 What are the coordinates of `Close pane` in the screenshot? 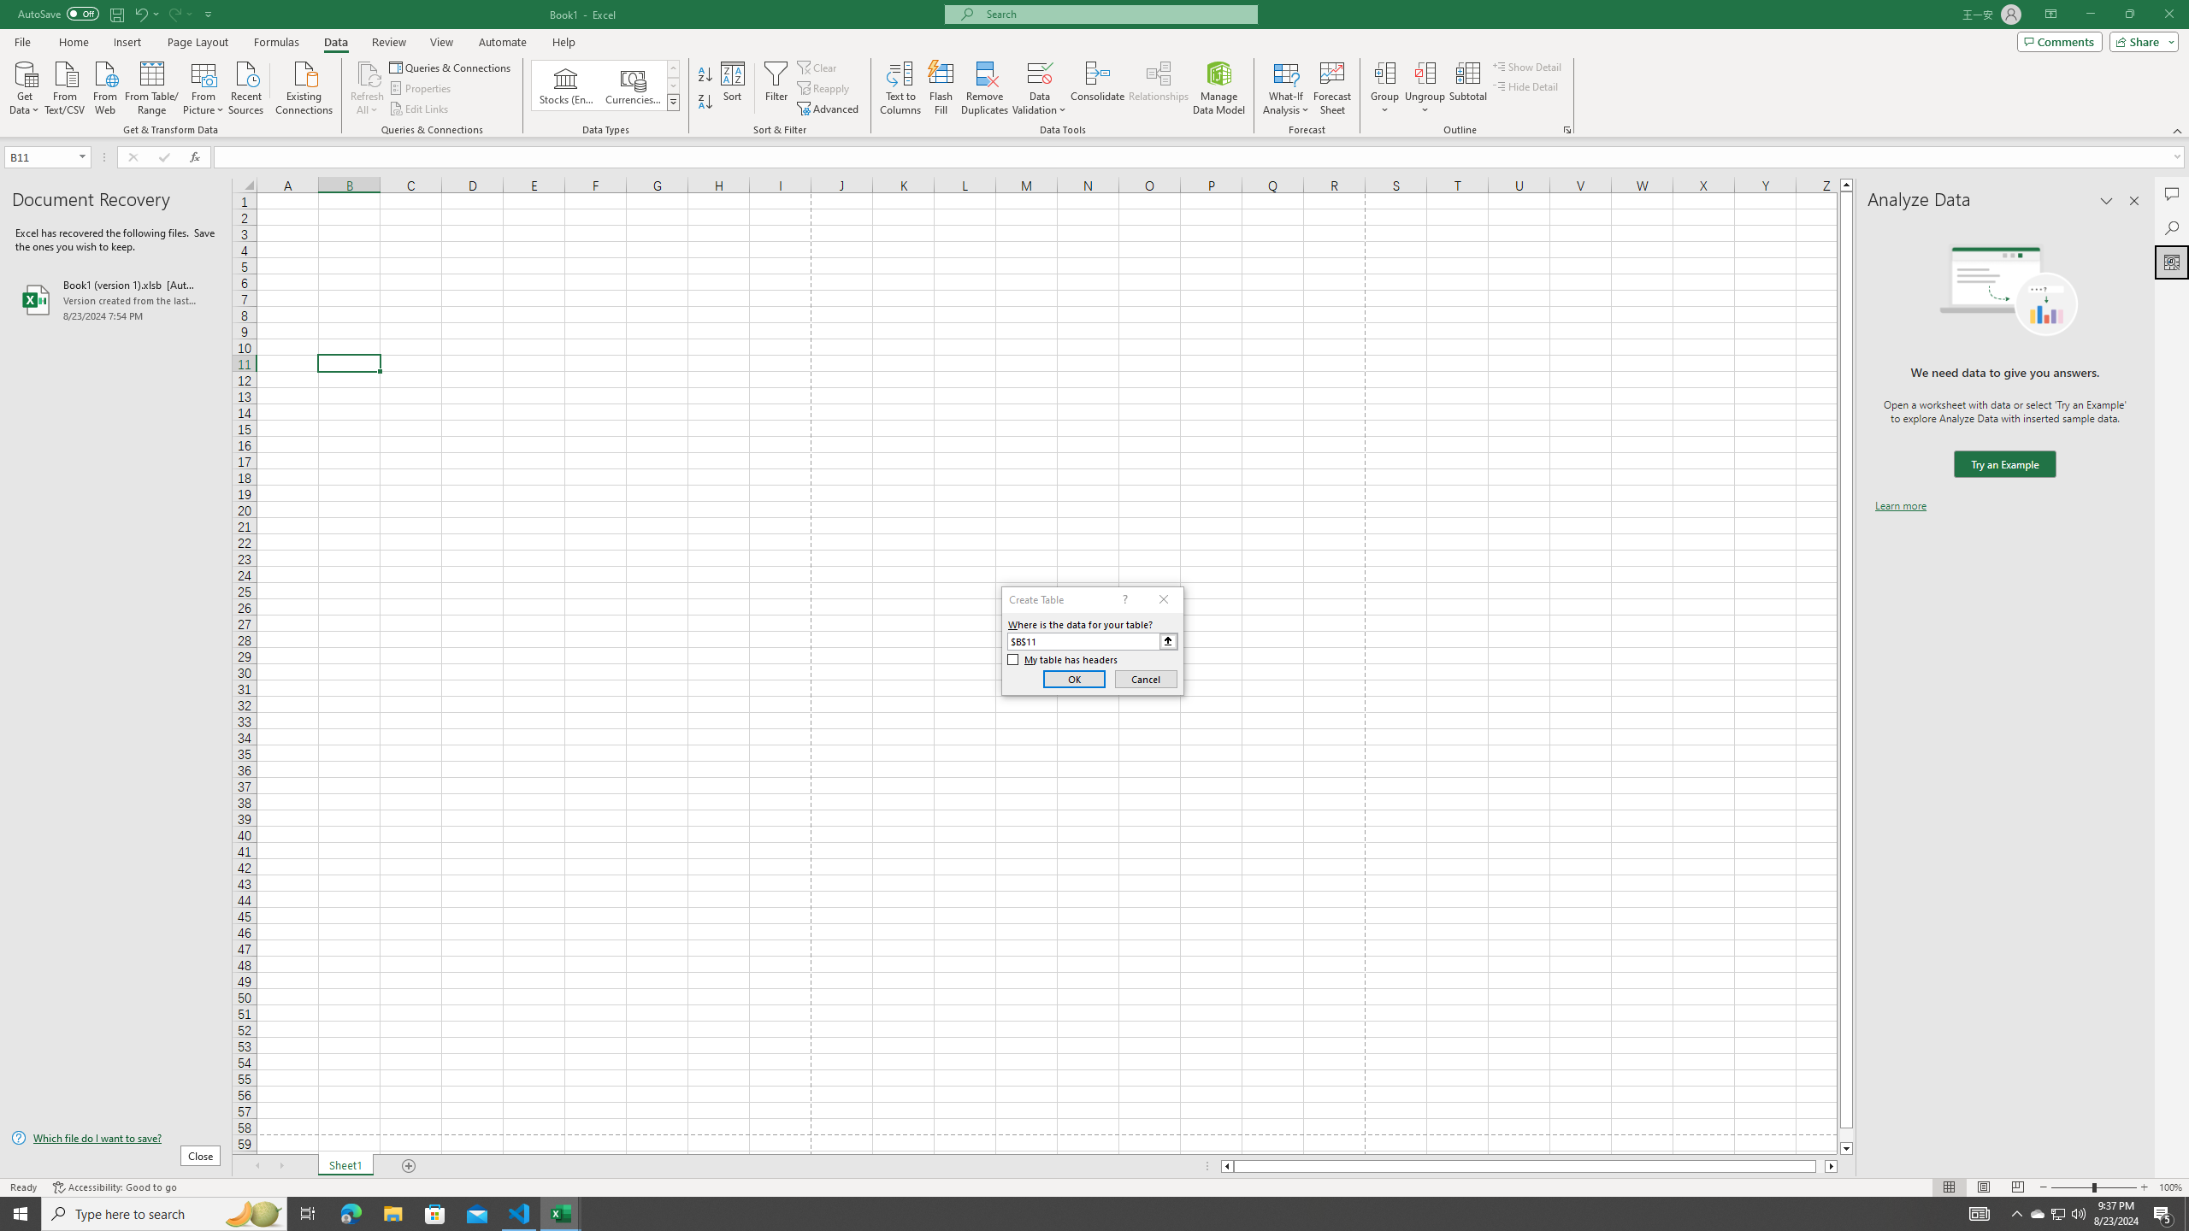 It's located at (2134, 201).